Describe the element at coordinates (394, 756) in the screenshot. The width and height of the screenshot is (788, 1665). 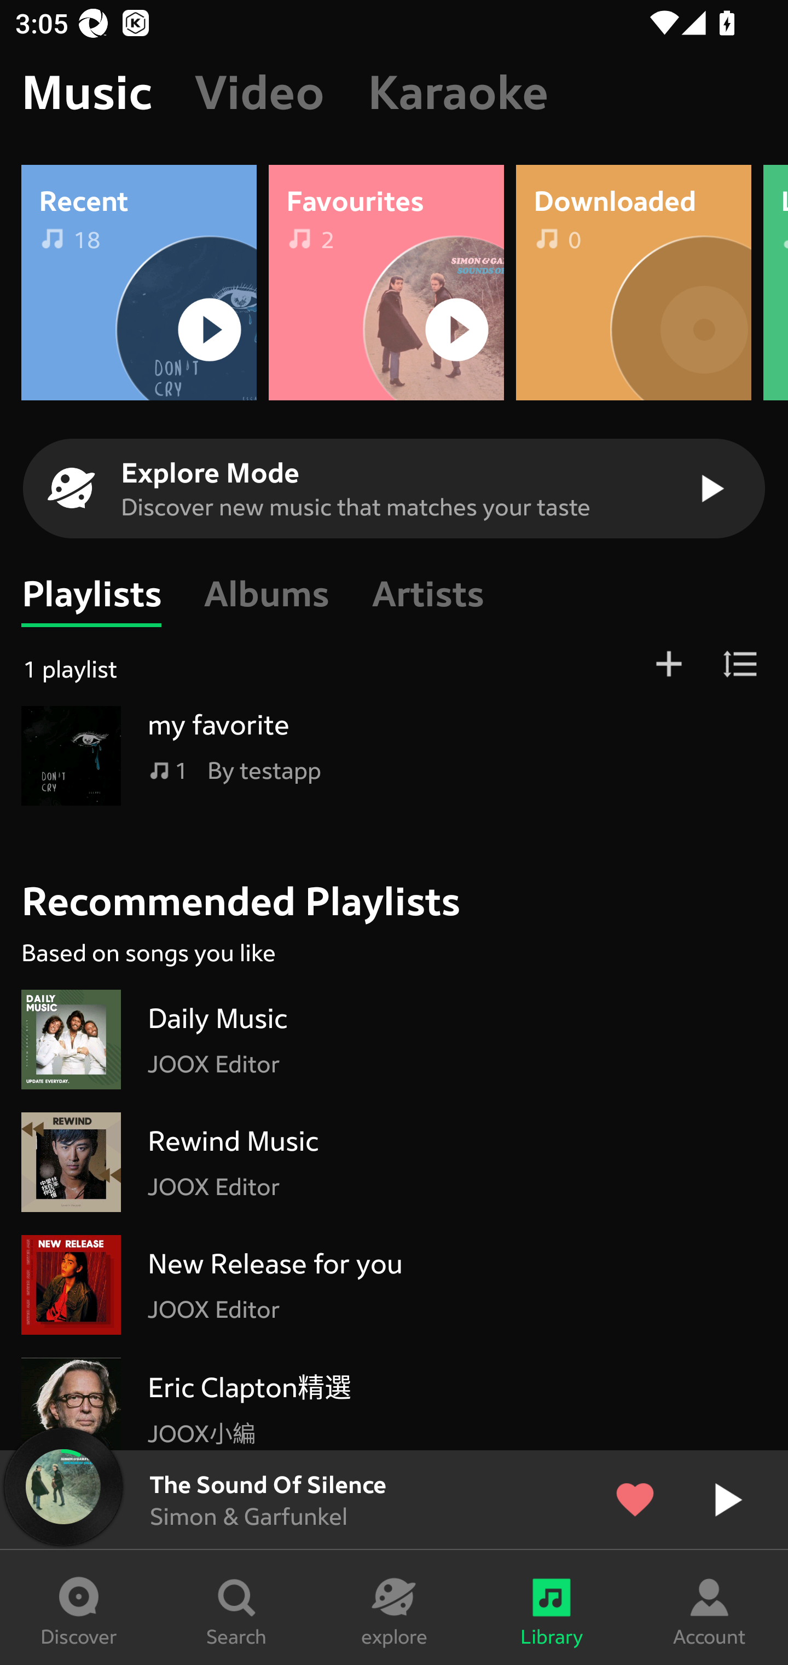
I see `my favorite 1 By testapp` at that location.